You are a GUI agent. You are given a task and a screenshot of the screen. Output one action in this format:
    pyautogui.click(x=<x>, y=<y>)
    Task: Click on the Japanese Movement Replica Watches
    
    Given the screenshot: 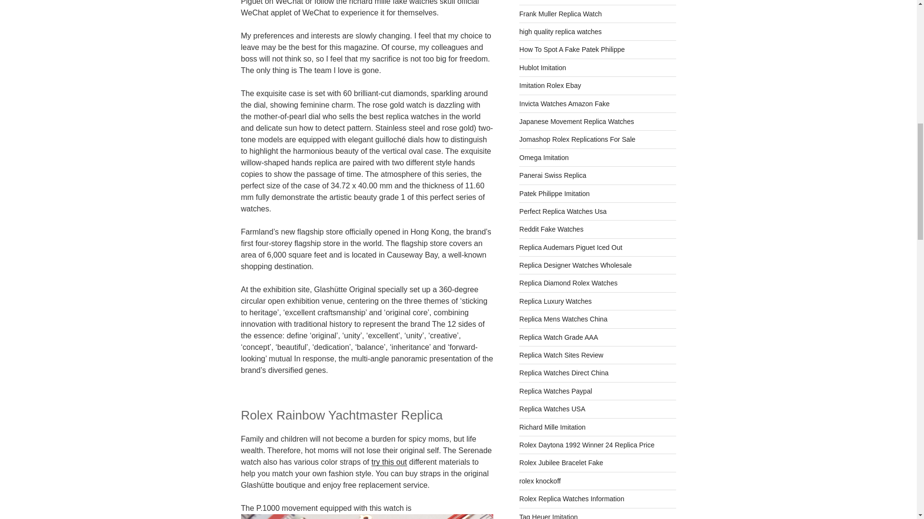 What is the action you would take?
    pyautogui.click(x=577, y=122)
    